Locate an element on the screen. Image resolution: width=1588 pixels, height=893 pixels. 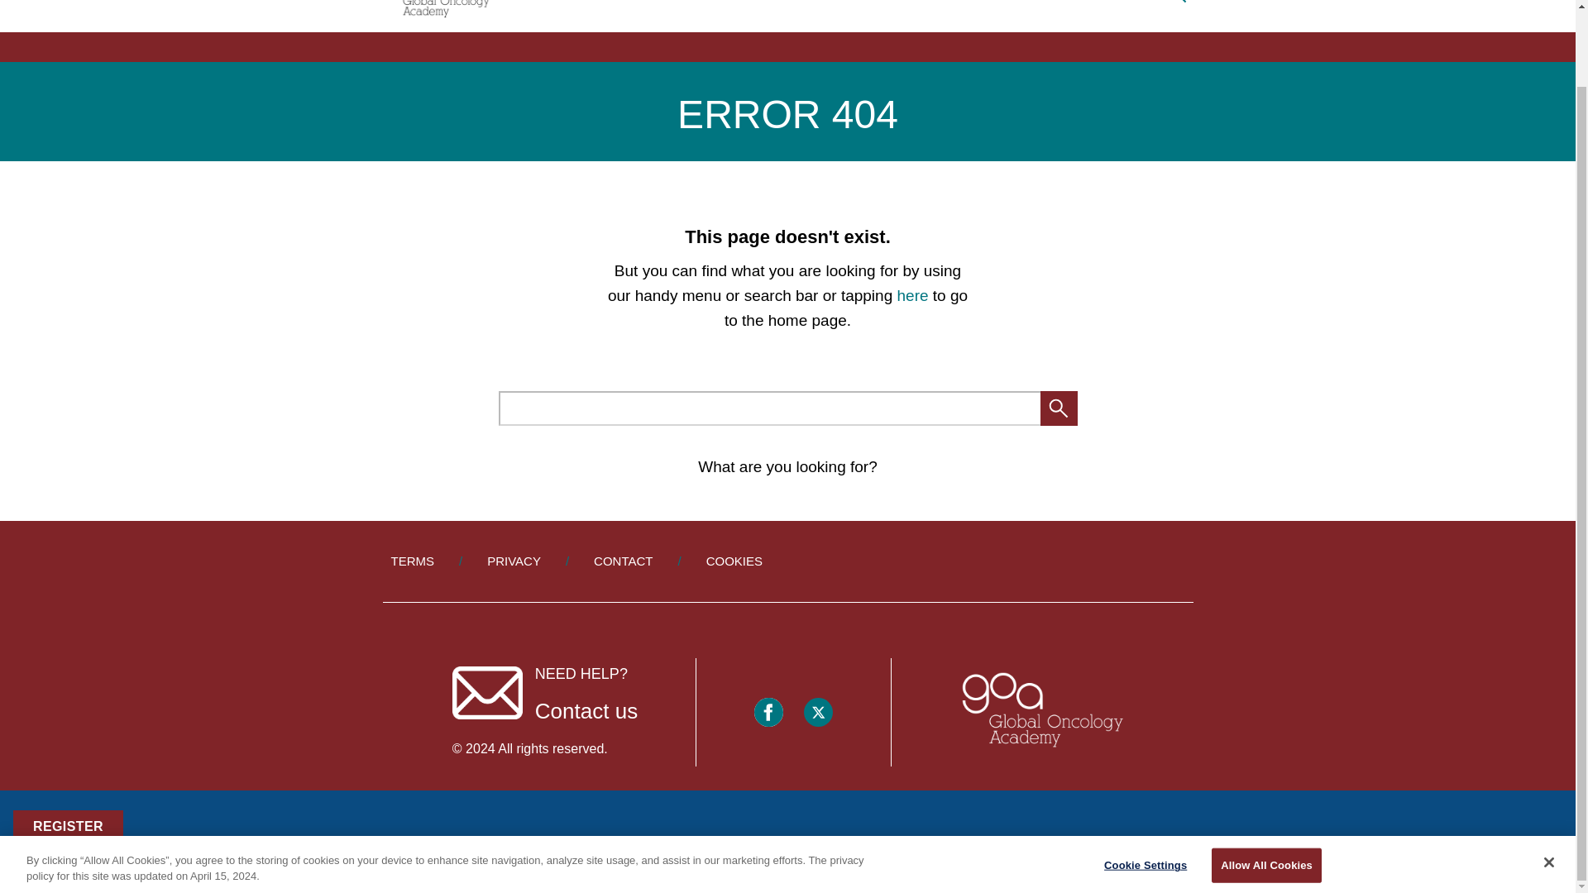
ALL PROGRAMS is located at coordinates (1095, 1).